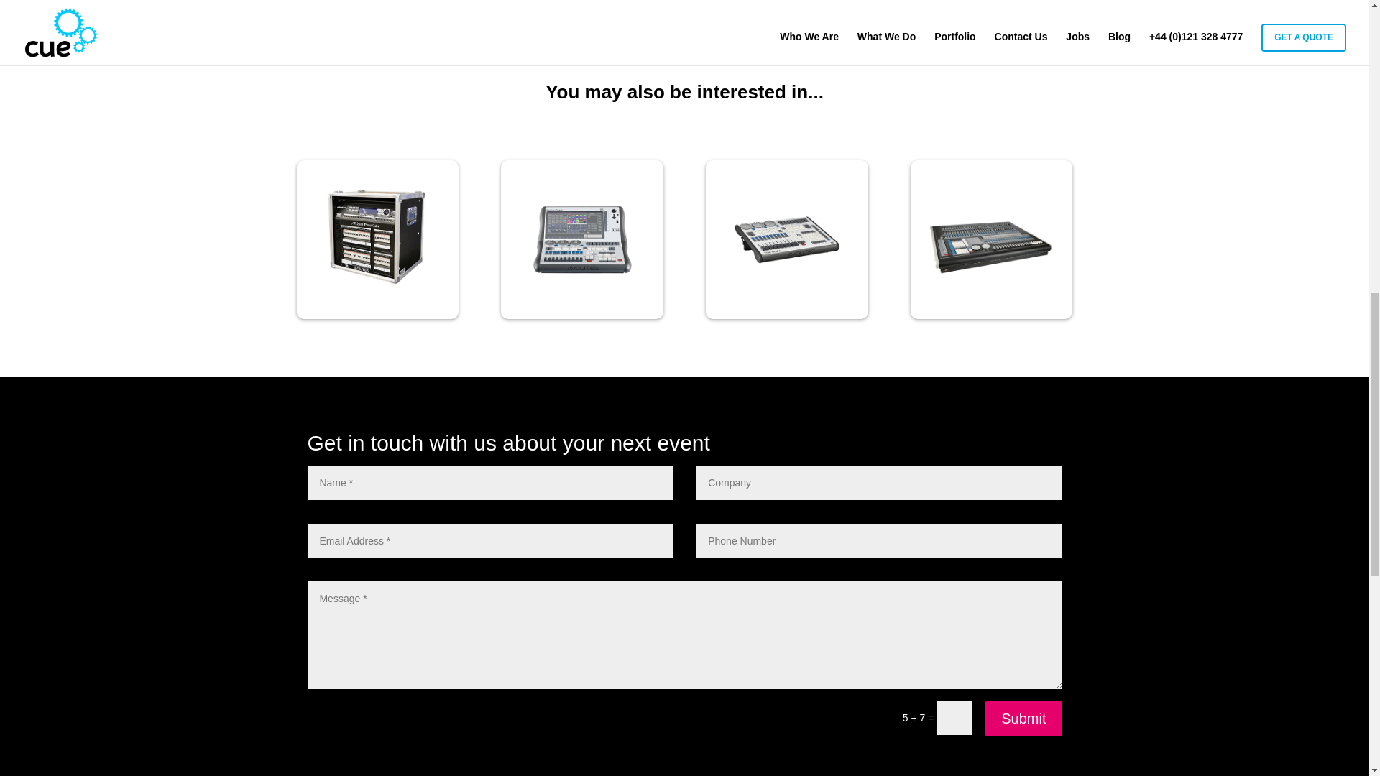  What do you see at coordinates (1023, 719) in the screenshot?
I see `Submit` at bounding box center [1023, 719].